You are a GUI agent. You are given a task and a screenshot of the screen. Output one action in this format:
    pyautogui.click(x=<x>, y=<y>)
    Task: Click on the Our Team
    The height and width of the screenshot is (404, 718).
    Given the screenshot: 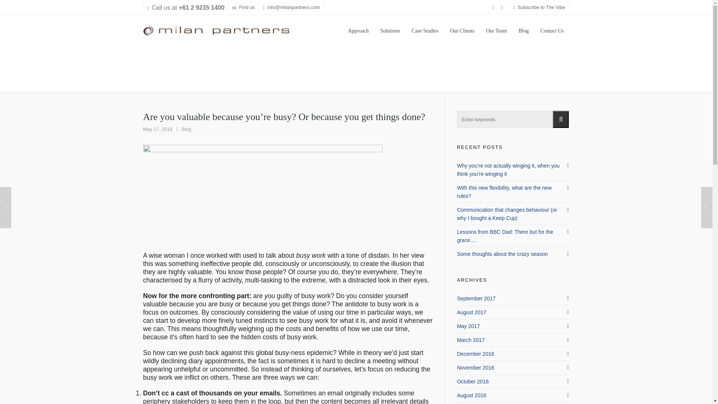 What is the action you would take?
    pyautogui.click(x=496, y=30)
    